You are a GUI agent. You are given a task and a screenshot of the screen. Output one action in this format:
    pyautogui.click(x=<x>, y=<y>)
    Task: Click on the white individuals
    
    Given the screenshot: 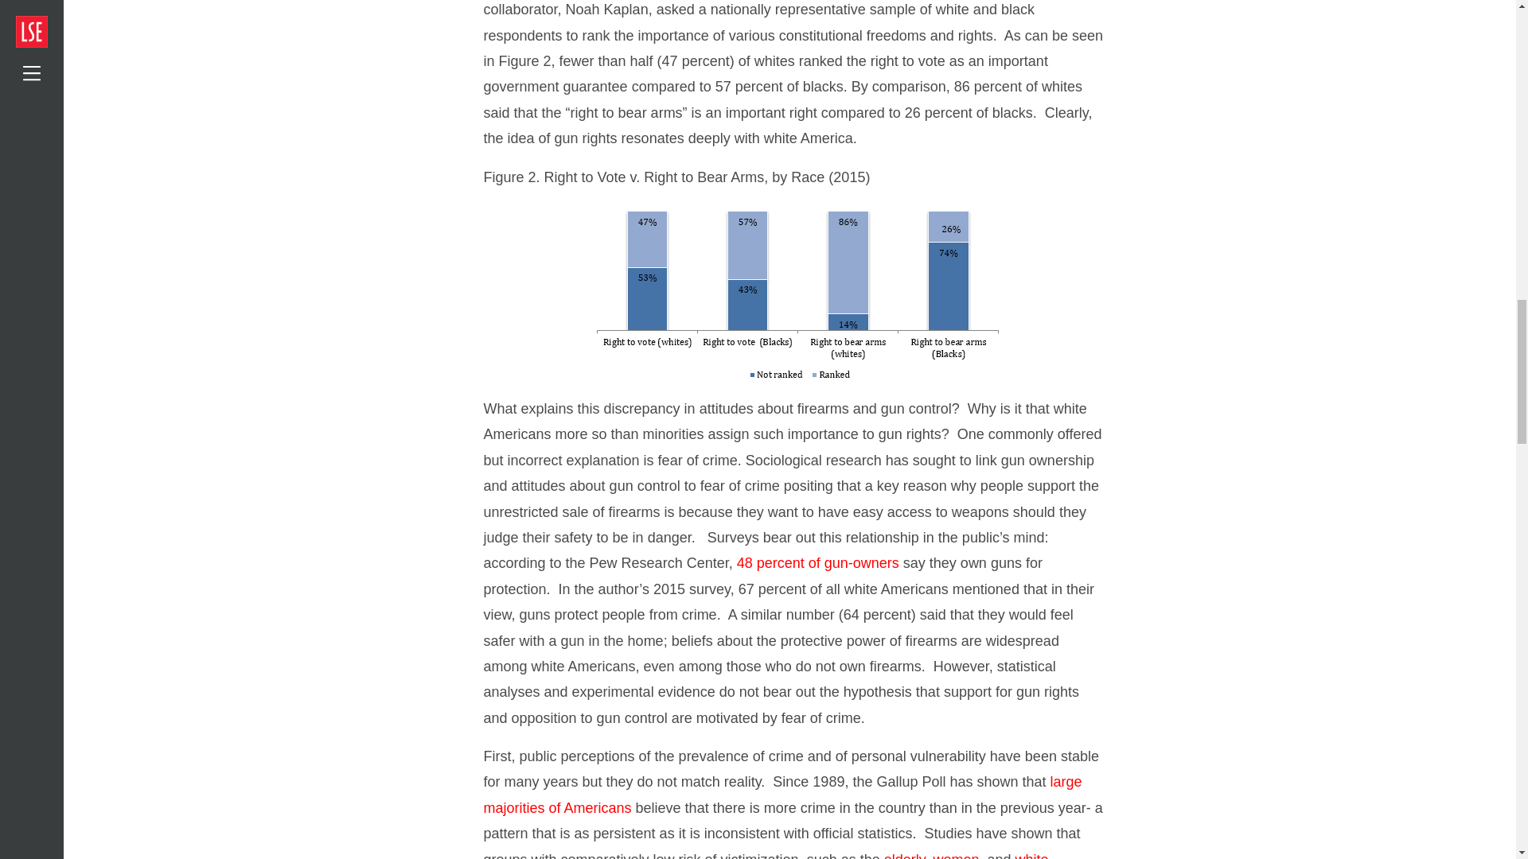 What is the action you would take?
    pyautogui.click(x=766, y=856)
    